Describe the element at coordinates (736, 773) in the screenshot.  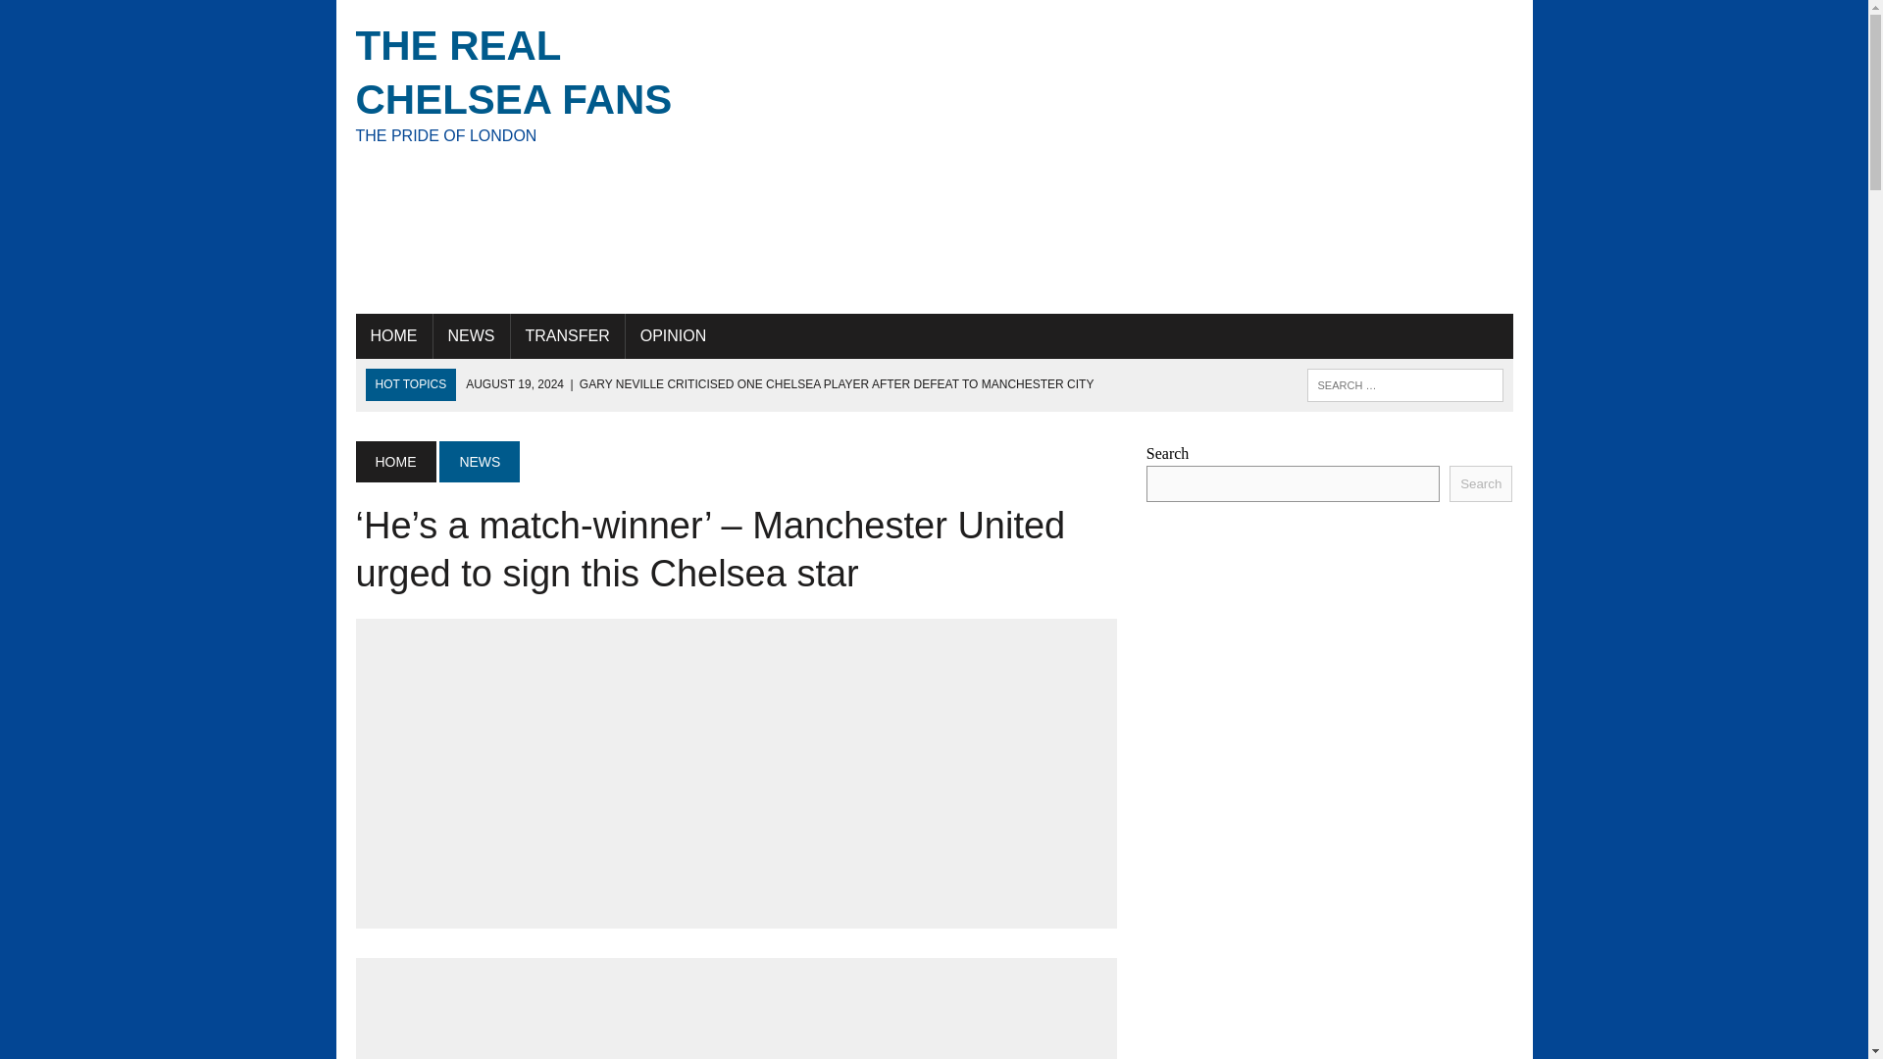
I see `Advertisement` at that location.